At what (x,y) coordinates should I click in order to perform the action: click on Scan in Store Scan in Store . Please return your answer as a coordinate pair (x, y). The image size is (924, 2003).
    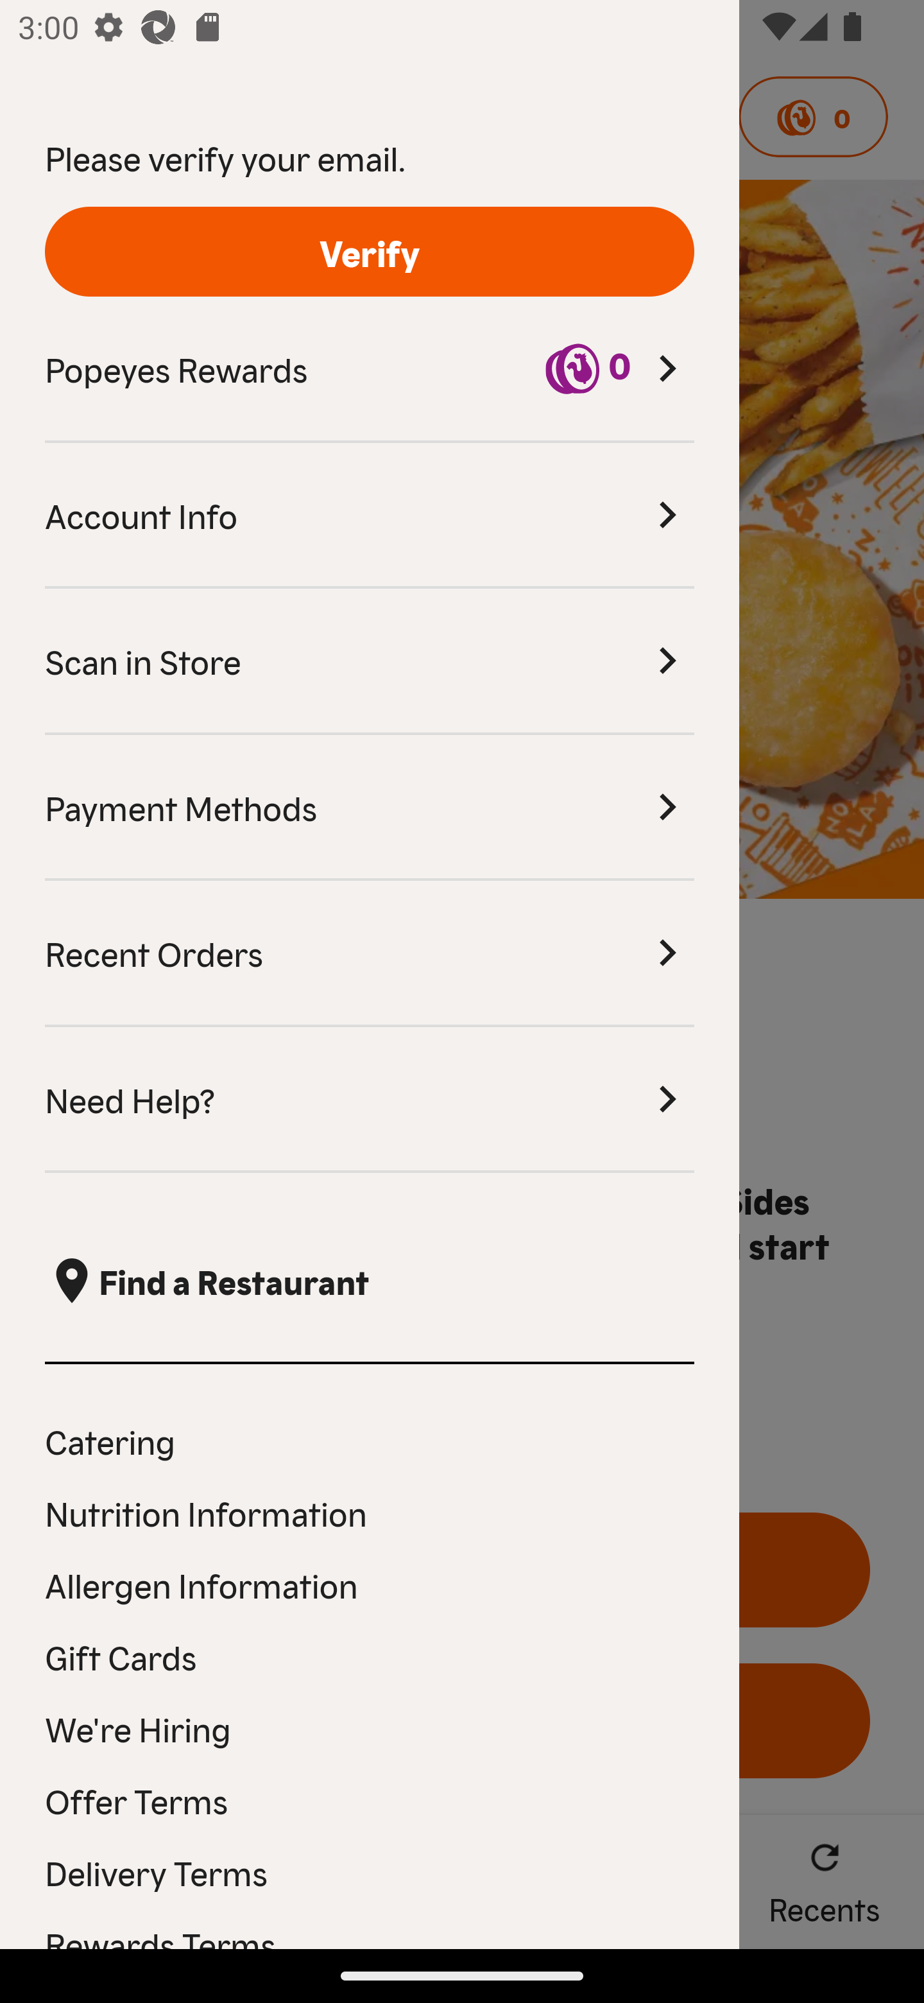
    Looking at the image, I should click on (370, 662).